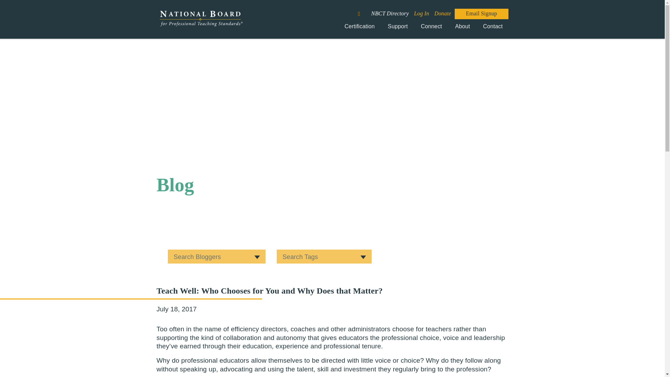 The image size is (670, 377). I want to click on Log In, so click(422, 13).